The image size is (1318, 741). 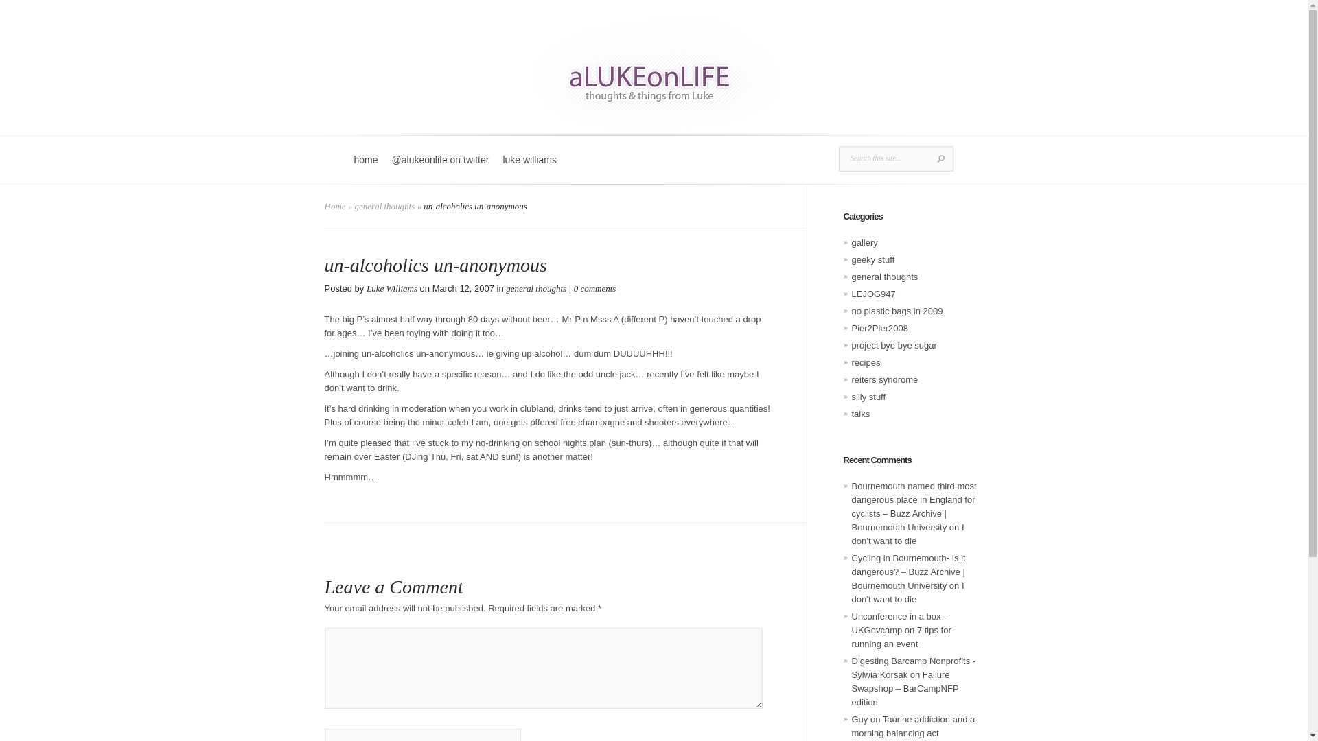 I want to click on geeky stuff, so click(x=873, y=259).